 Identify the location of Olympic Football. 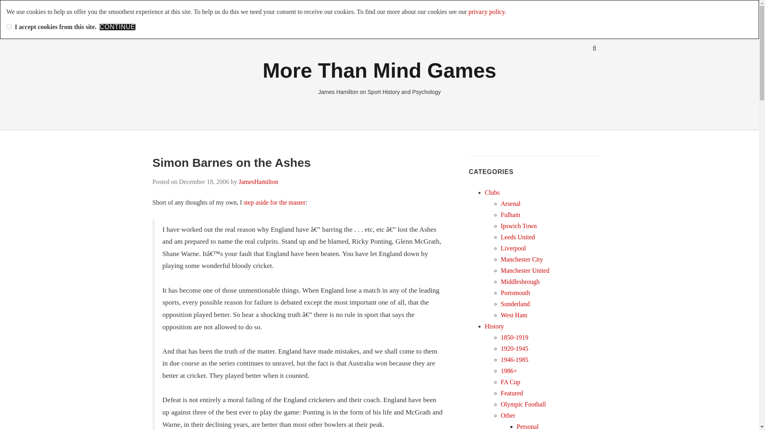
(524, 404).